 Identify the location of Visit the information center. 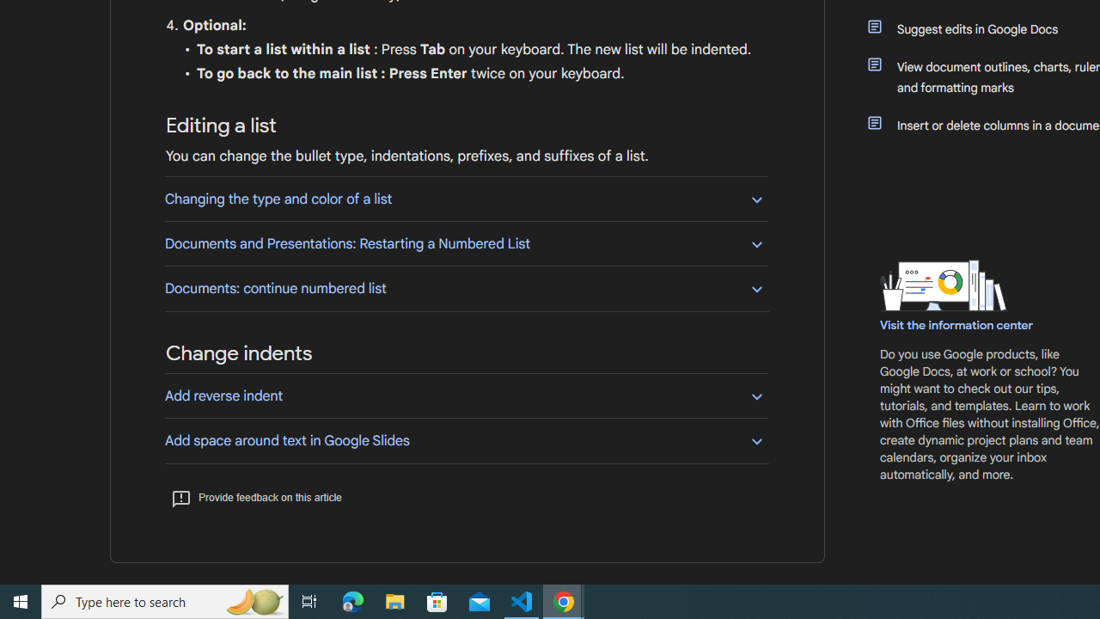
(957, 325).